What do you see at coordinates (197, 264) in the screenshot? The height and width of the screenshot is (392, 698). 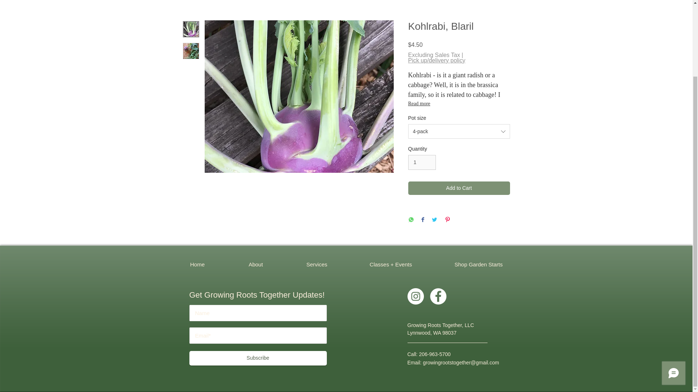 I see `Home` at bounding box center [197, 264].